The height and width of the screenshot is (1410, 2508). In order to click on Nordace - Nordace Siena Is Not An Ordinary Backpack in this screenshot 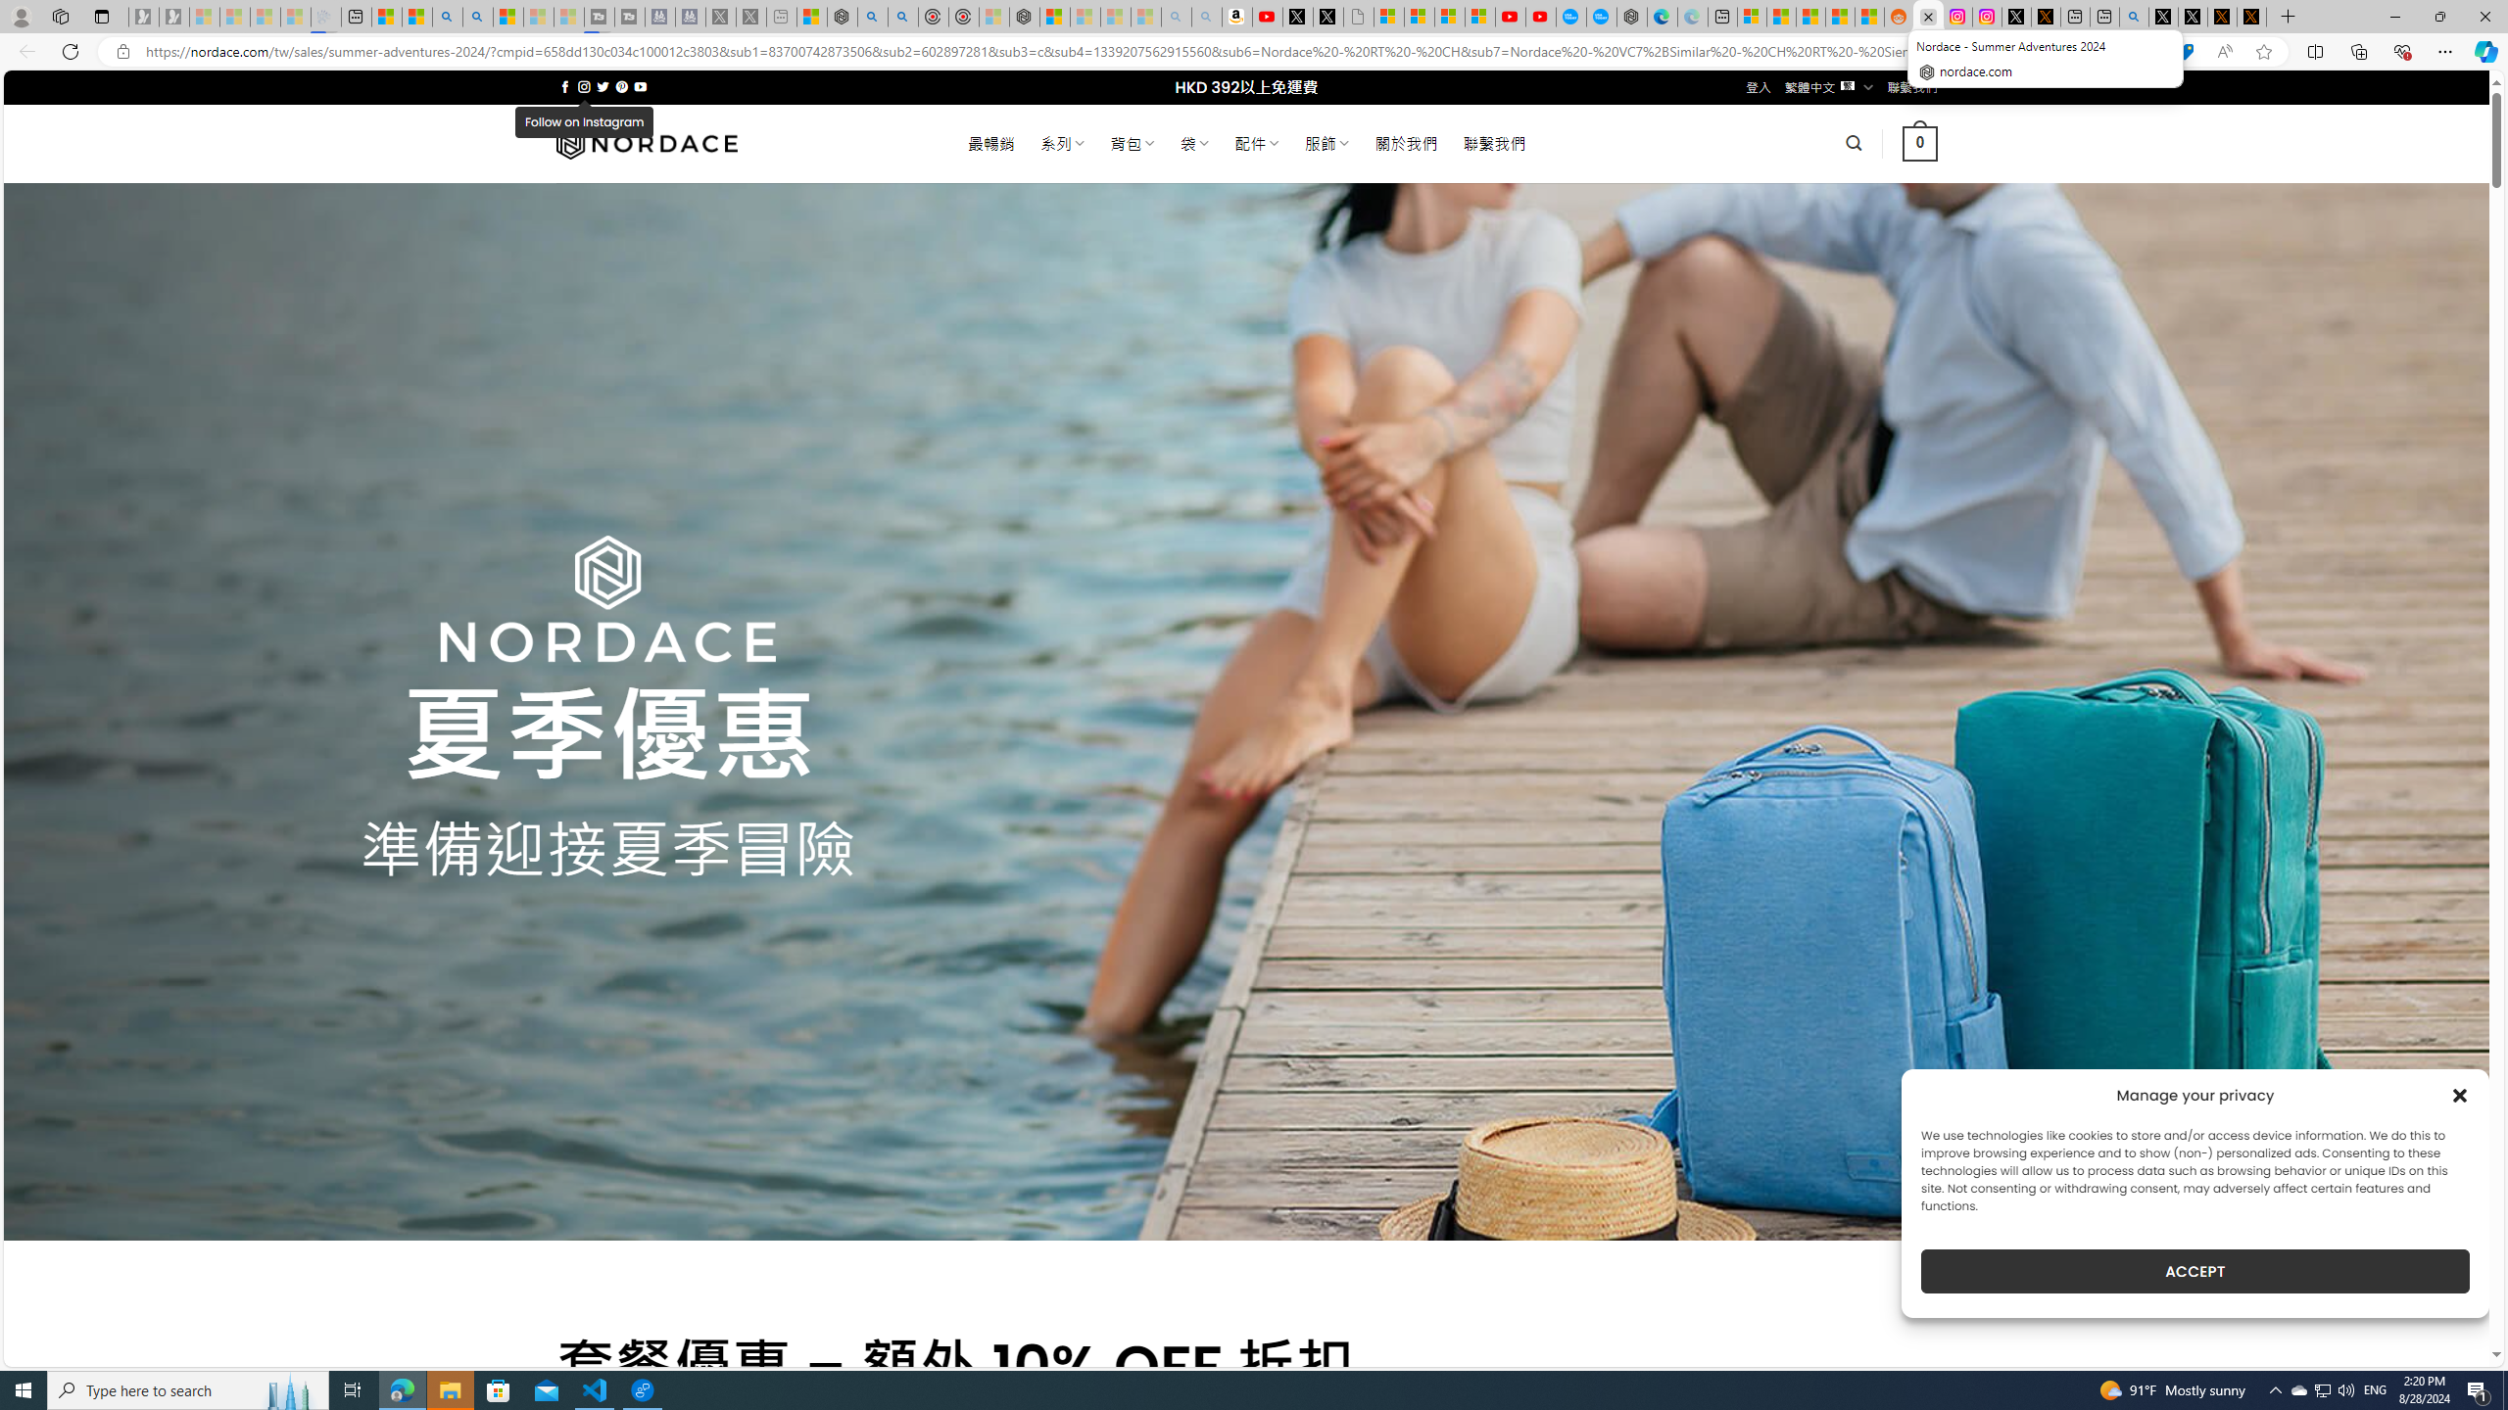, I will do `click(1025, 17)`.